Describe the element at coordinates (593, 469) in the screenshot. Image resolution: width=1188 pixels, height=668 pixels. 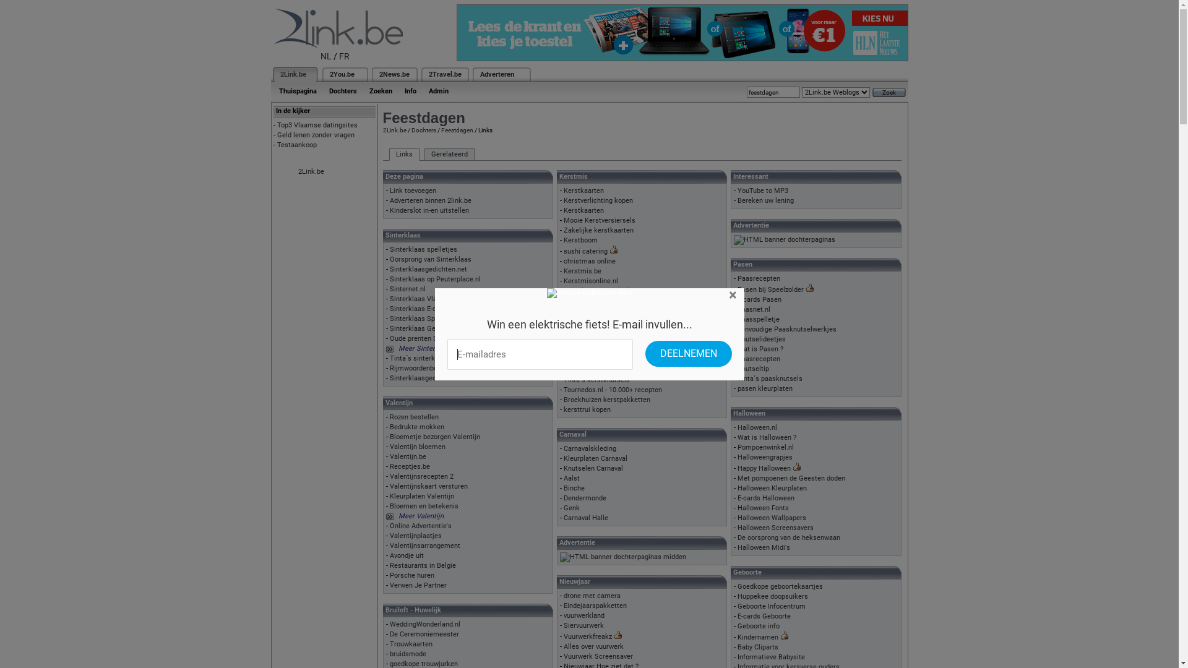
I see `Knutselen Carnaval` at that location.